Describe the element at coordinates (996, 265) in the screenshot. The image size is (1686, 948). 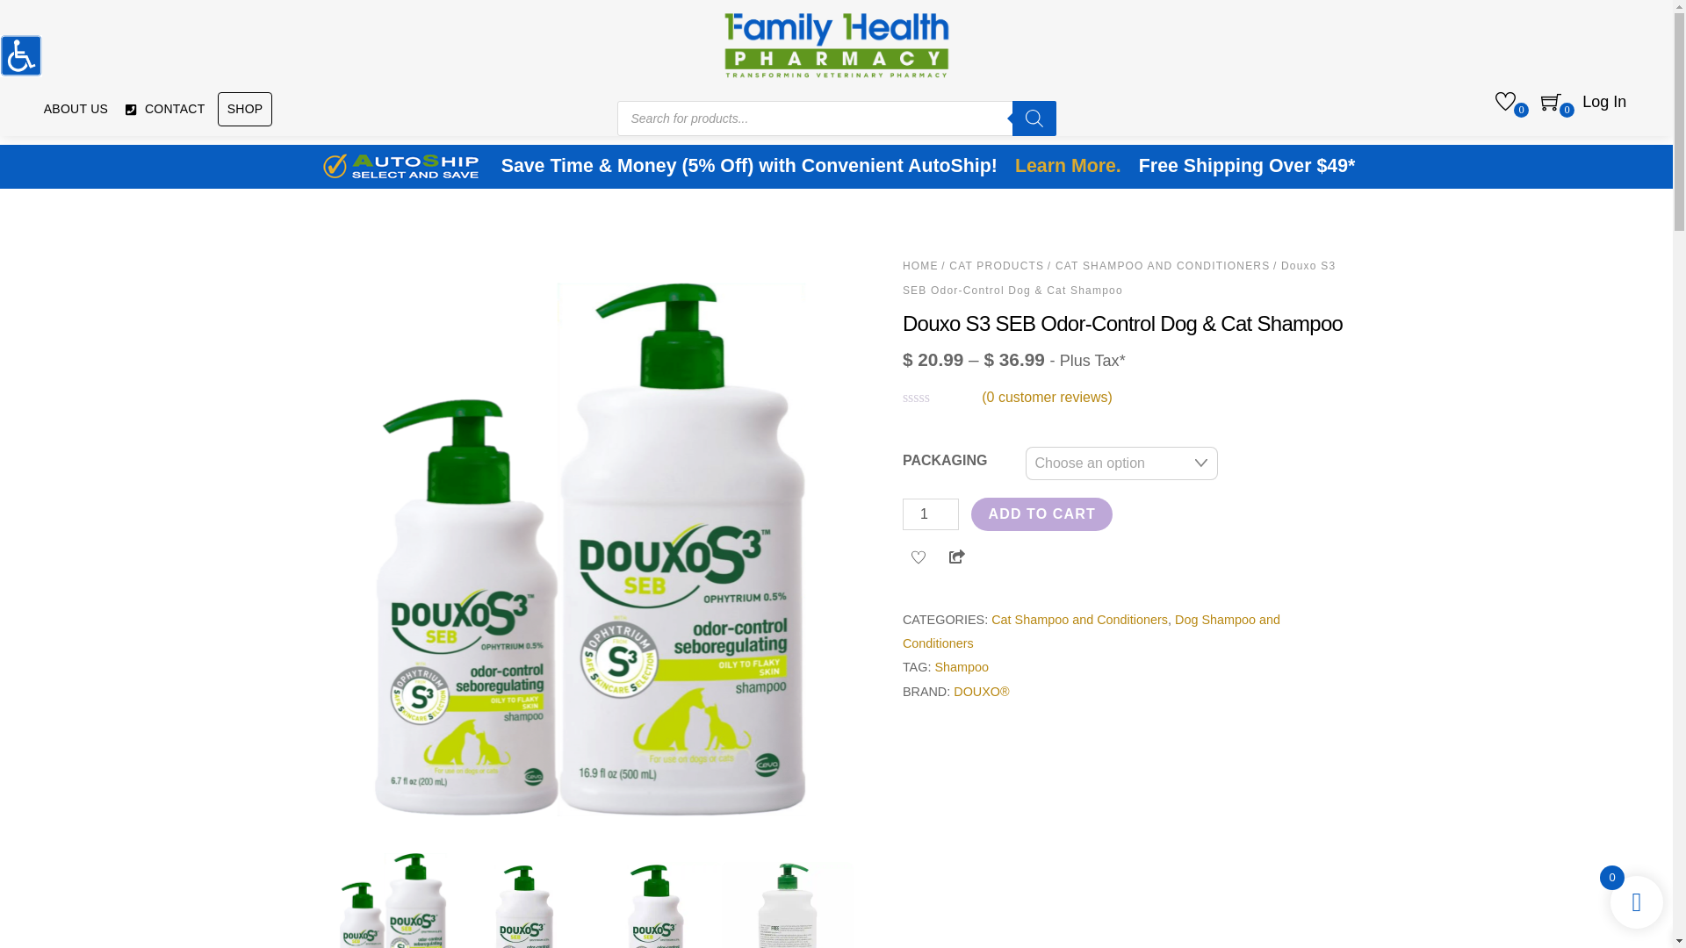
I see `CAT PRODUCTS` at that location.